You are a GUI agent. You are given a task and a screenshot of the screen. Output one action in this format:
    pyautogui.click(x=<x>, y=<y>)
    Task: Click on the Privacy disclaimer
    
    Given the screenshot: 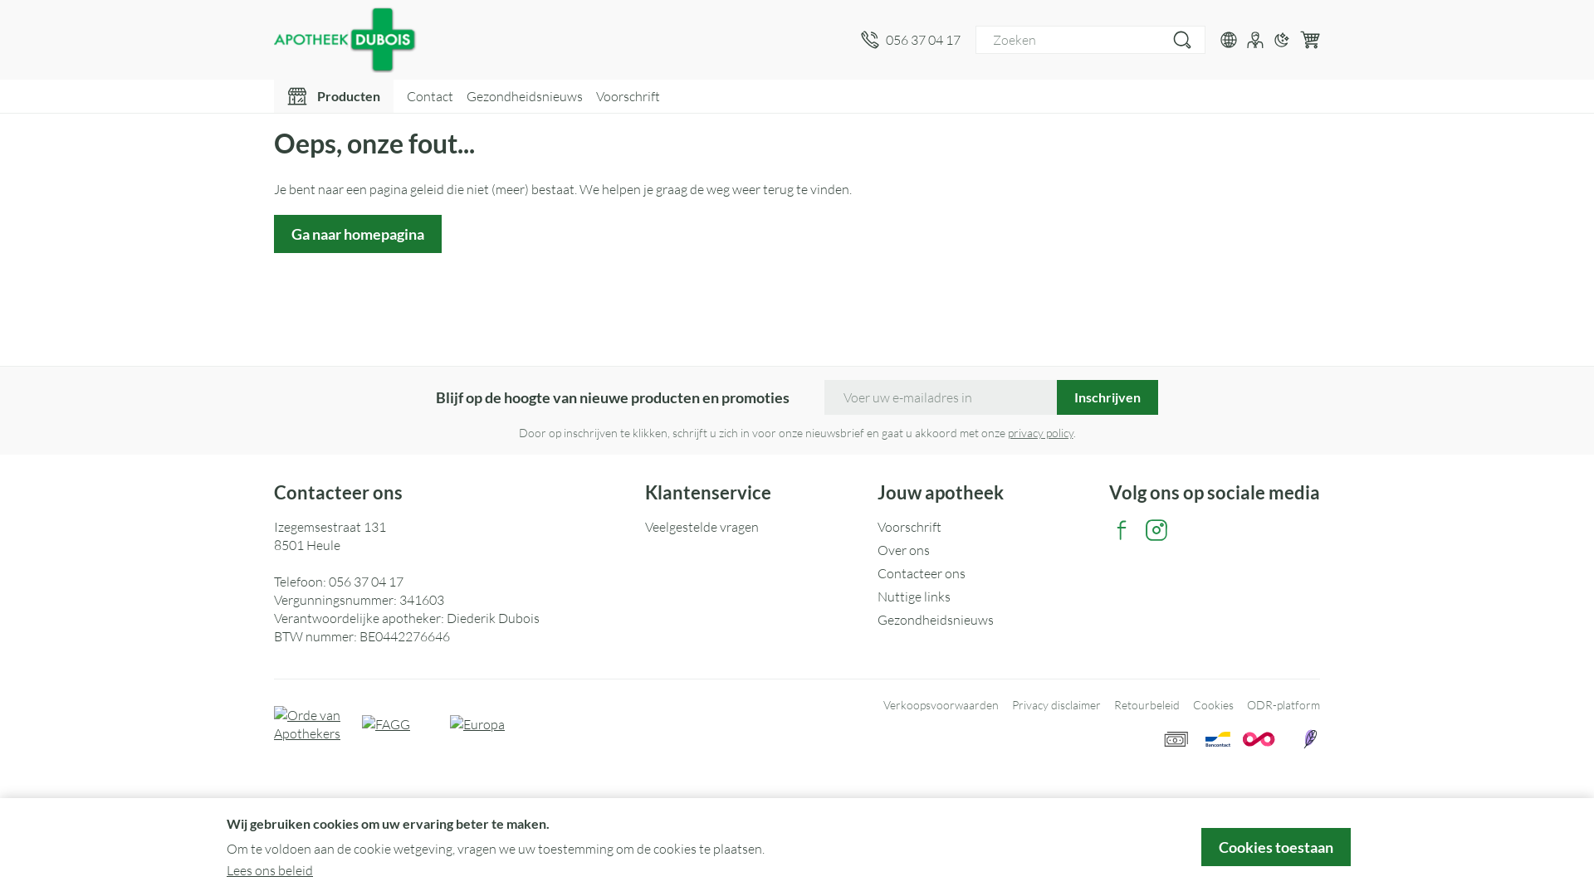 What is the action you would take?
    pyautogui.click(x=1056, y=705)
    